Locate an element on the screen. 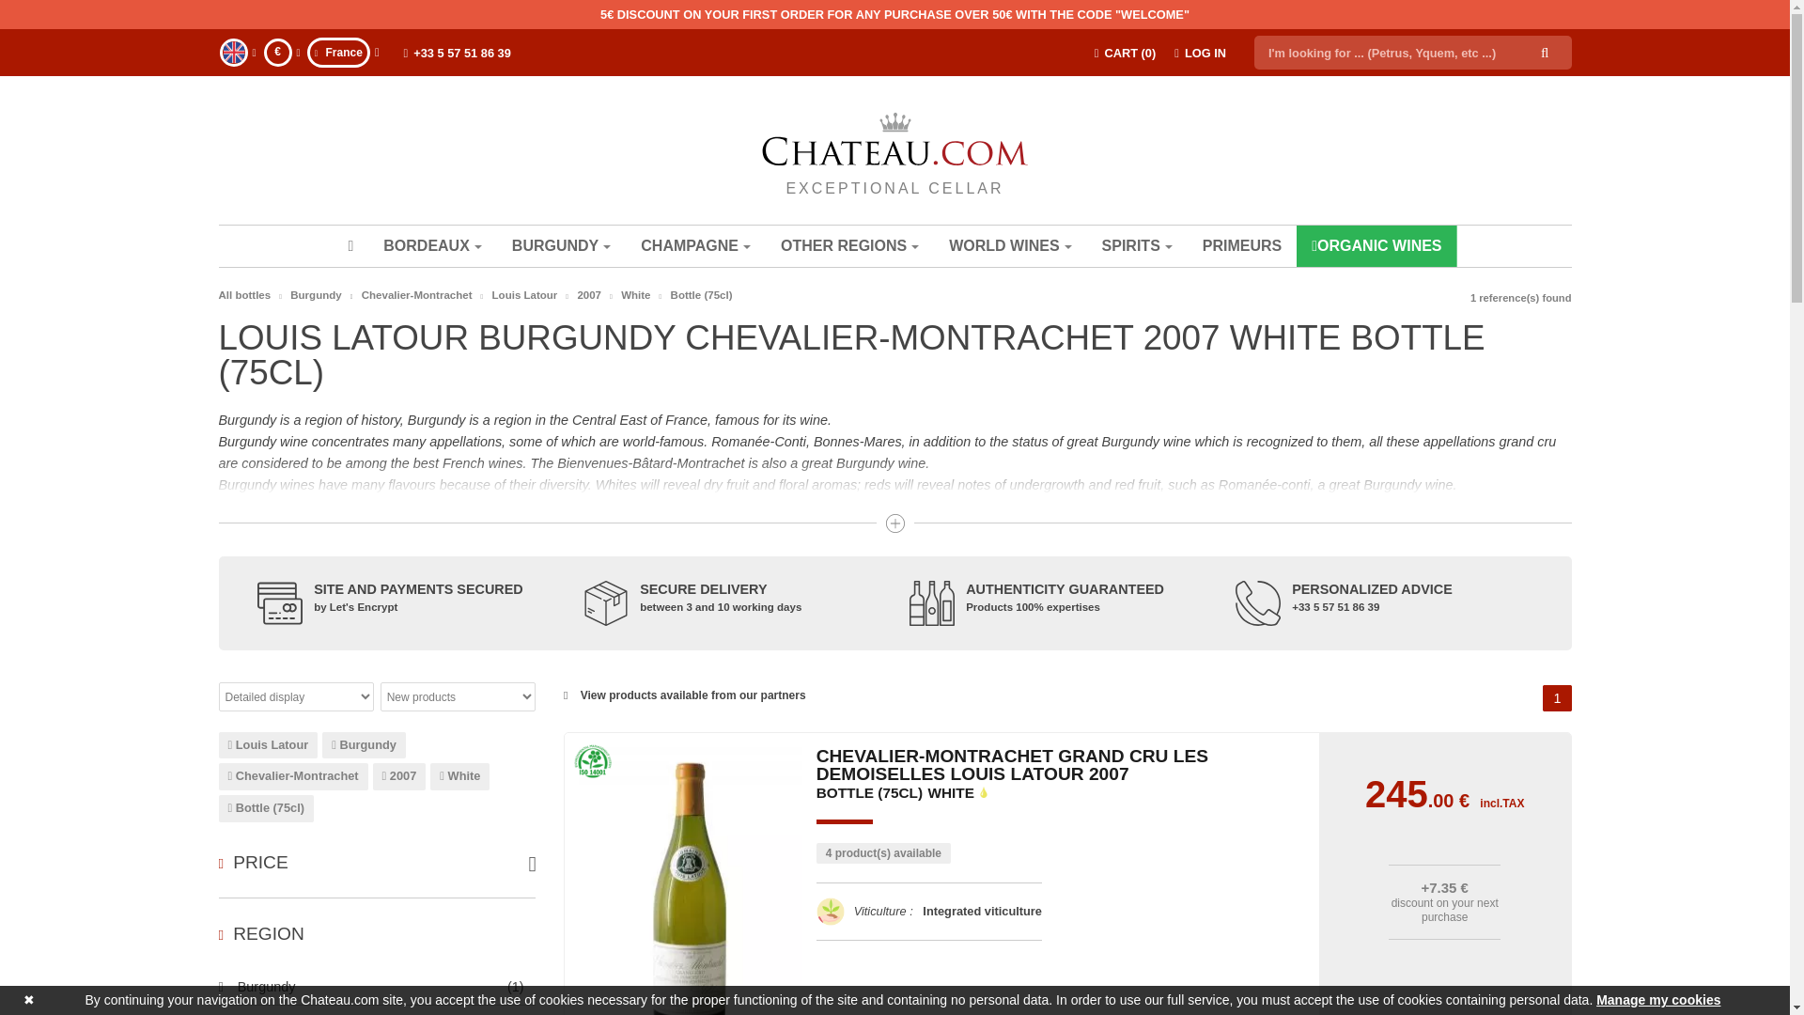 This screenshot has width=1804, height=1015. CHAMPAGNE is located at coordinates (695, 246).